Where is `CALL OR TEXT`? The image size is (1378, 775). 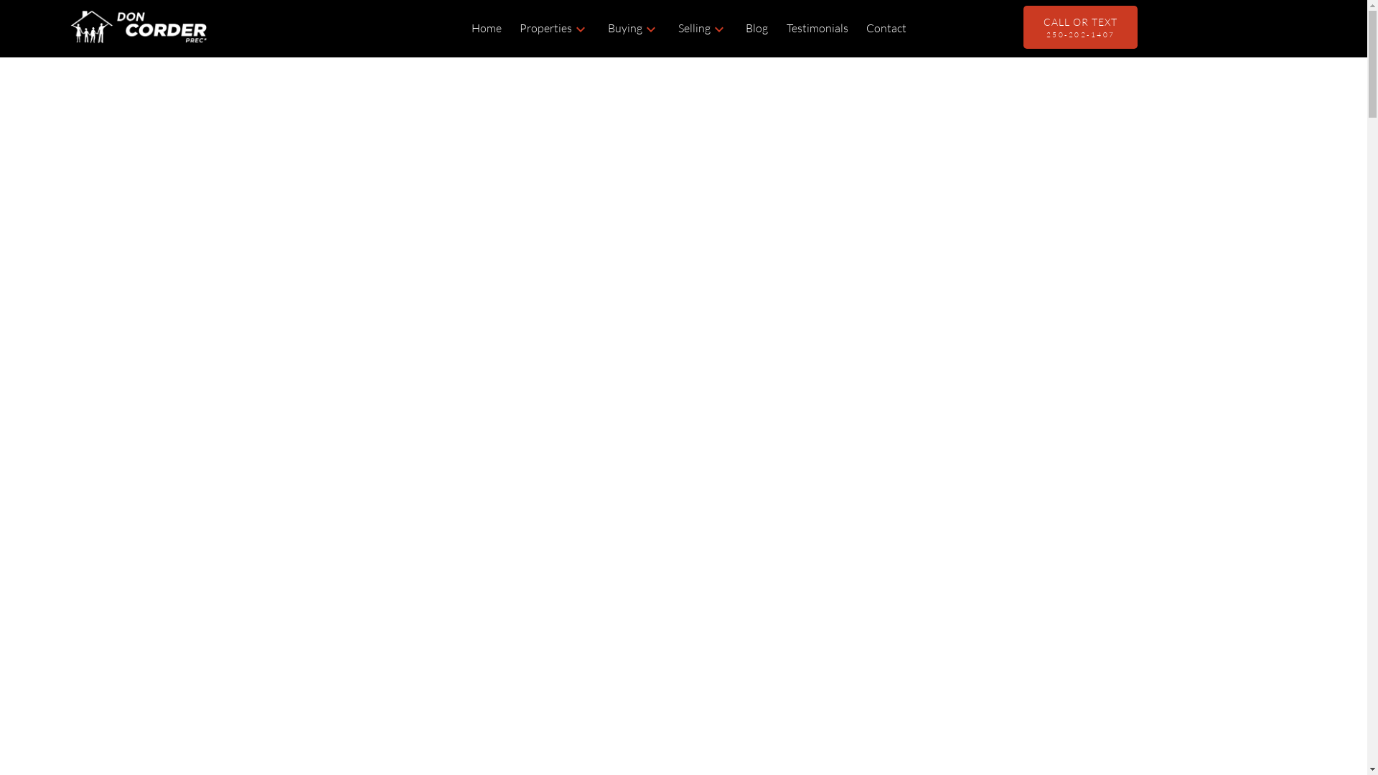 CALL OR TEXT is located at coordinates (1081, 27).